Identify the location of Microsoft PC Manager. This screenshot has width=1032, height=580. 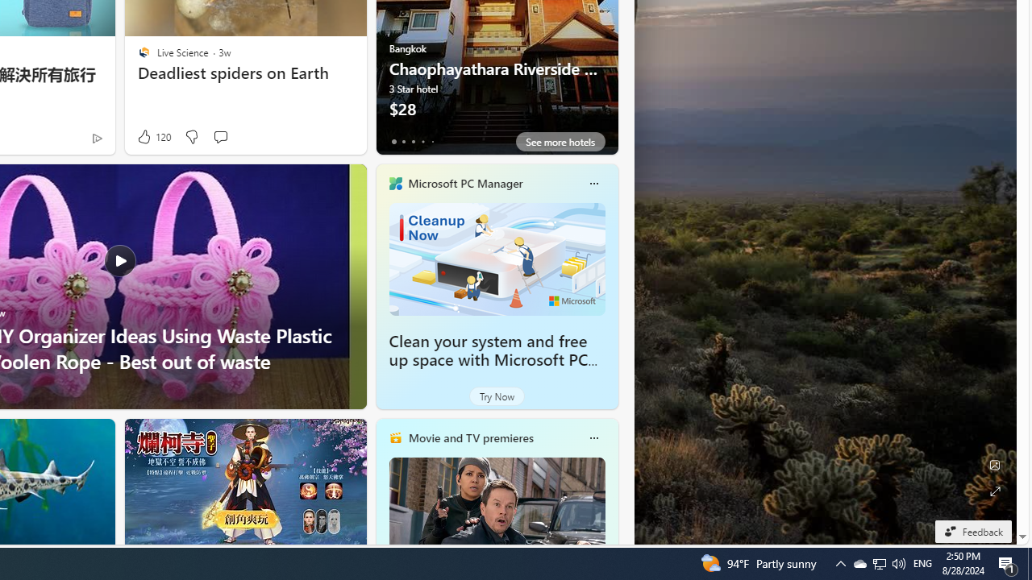
(464, 183).